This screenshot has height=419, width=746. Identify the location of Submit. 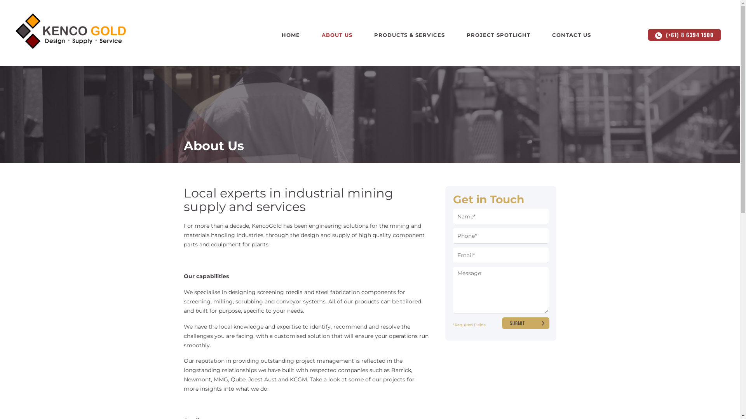
(525, 323).